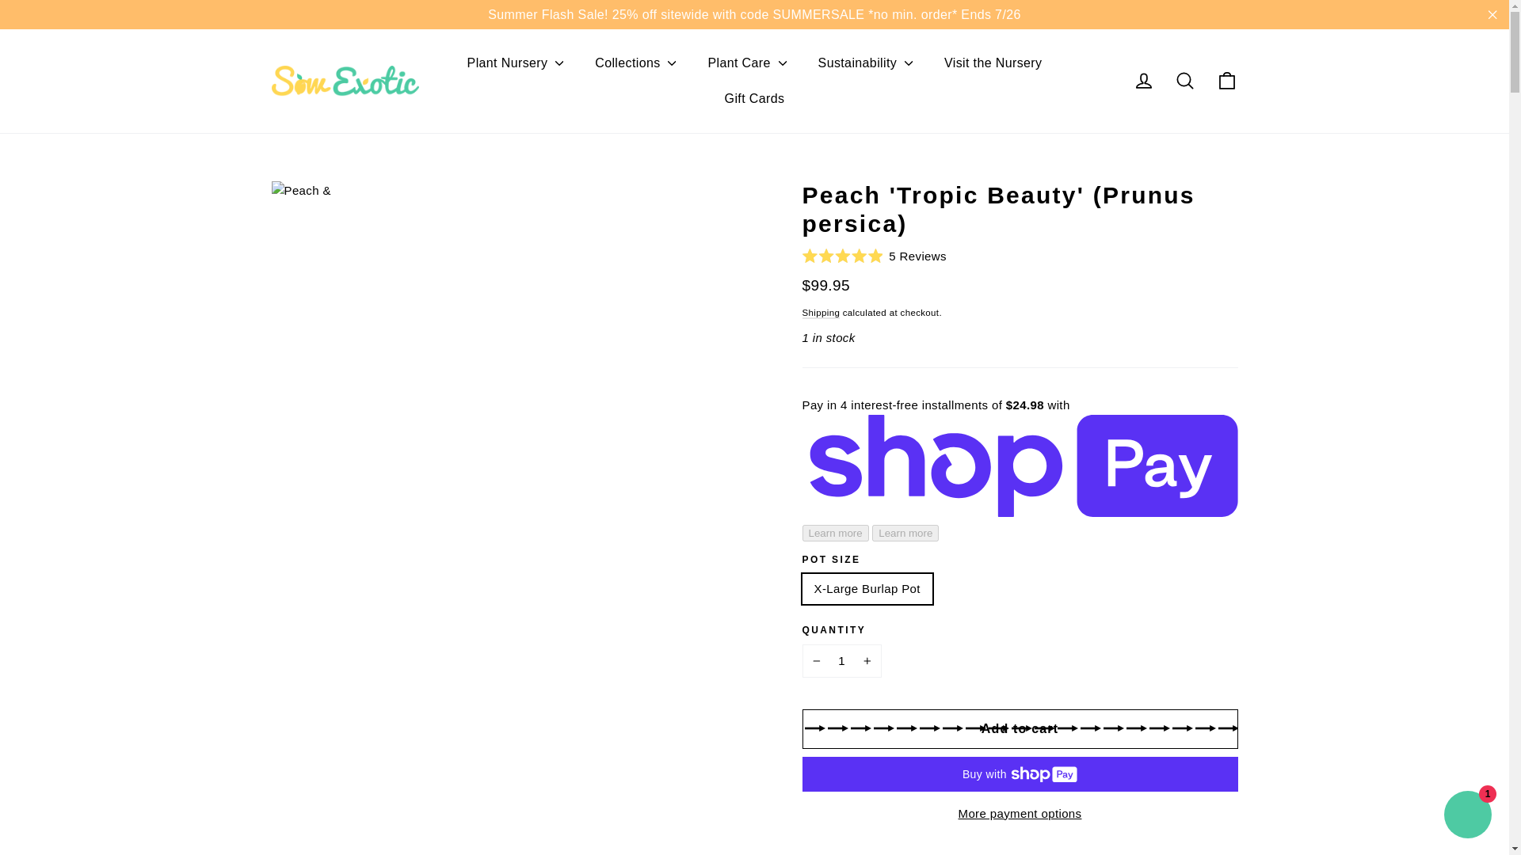  What do you see at coordinates (515, 63) in the screenshot?
I see `Plant Nursery` at bounding box center [515, 63].